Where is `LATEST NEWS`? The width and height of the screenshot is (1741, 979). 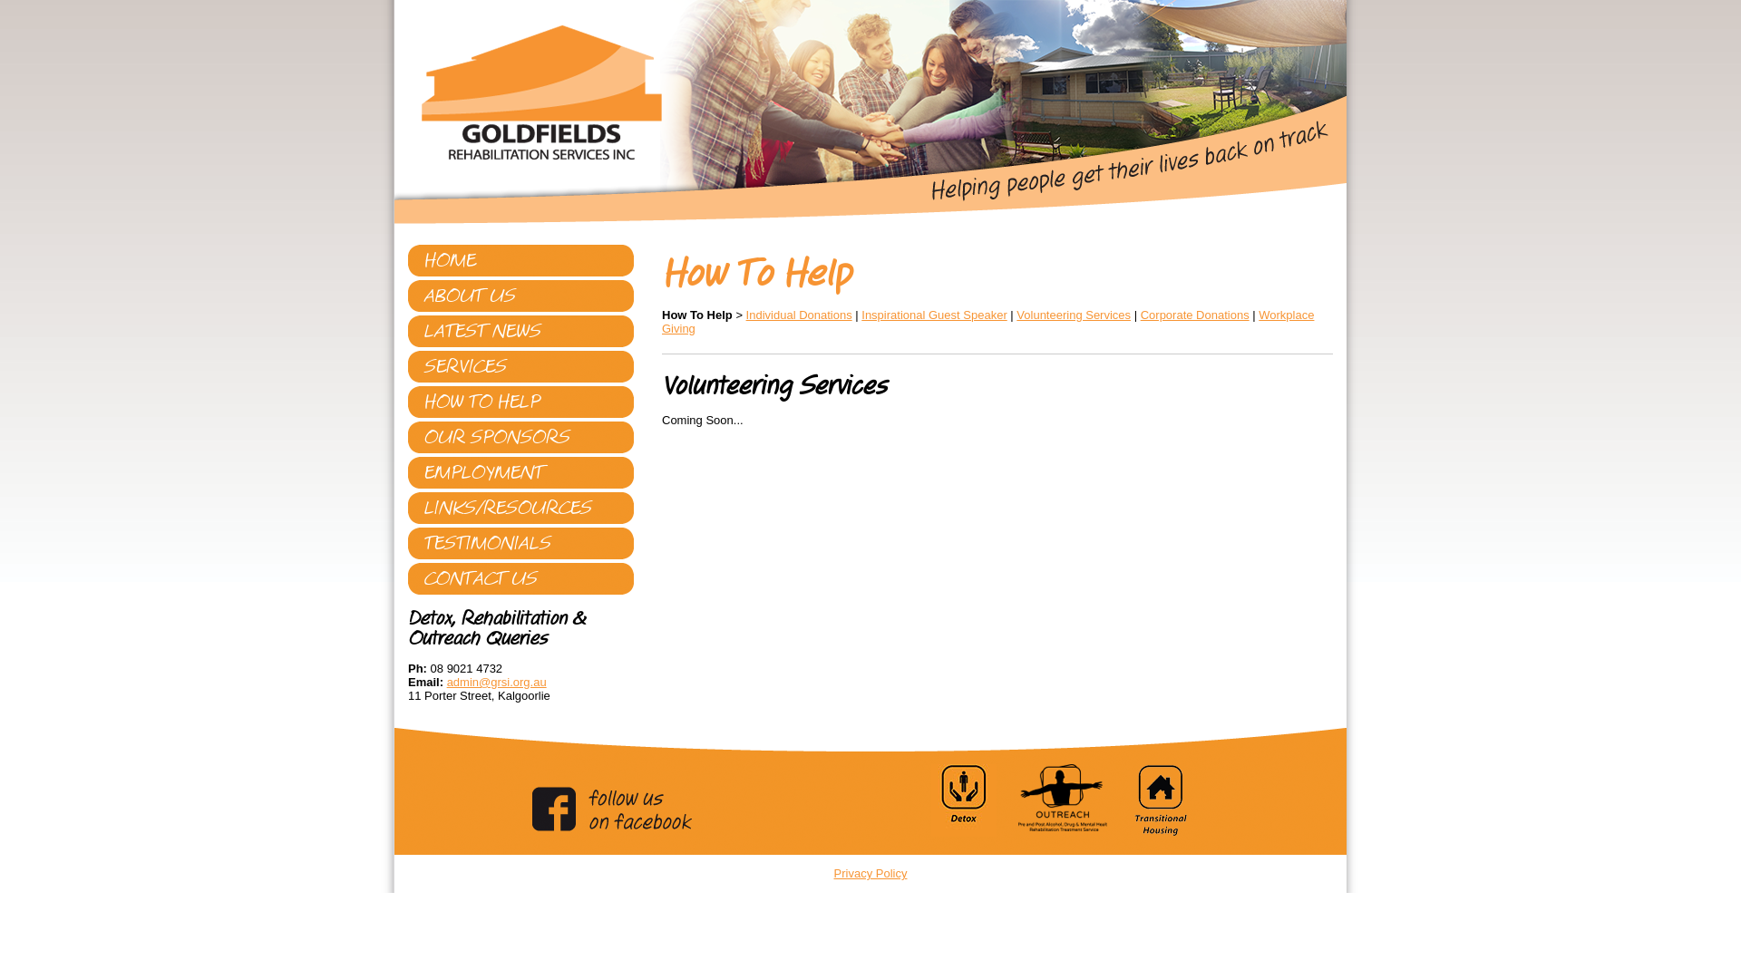
LATEST NEWS is located at coordinates (520, 332).